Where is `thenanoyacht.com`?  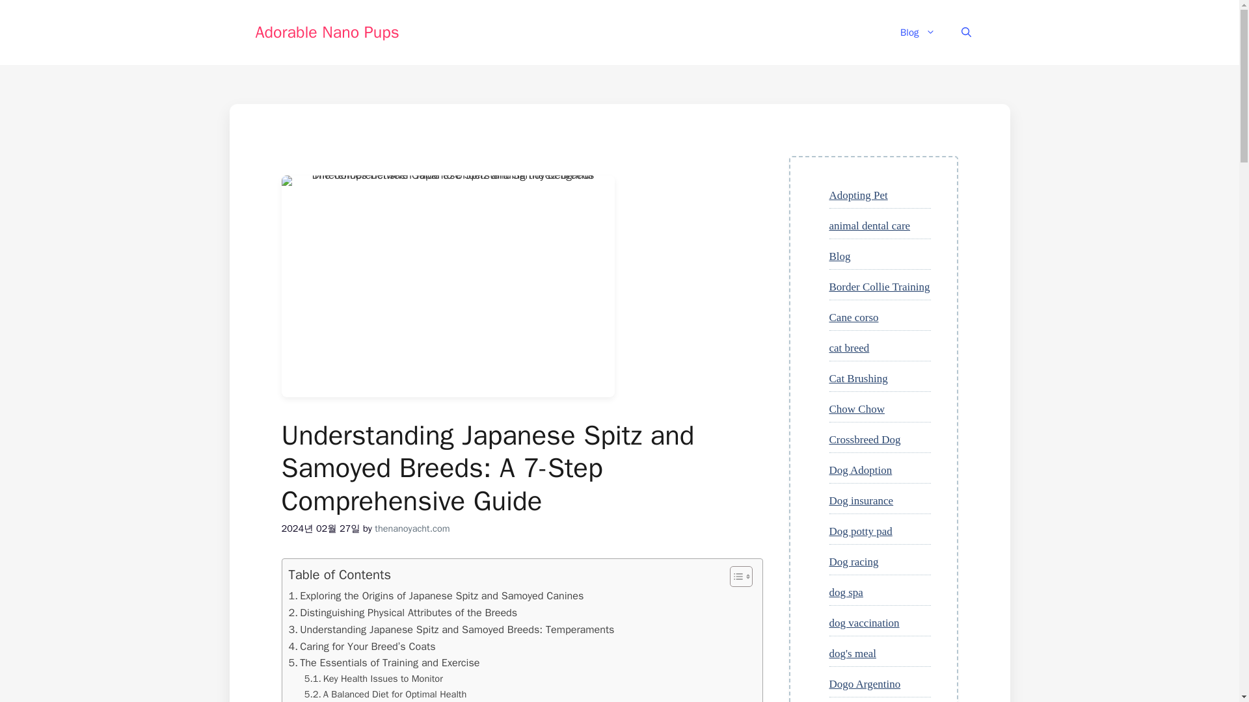
thenanoyacht.com is located at coordinates (412, 528).